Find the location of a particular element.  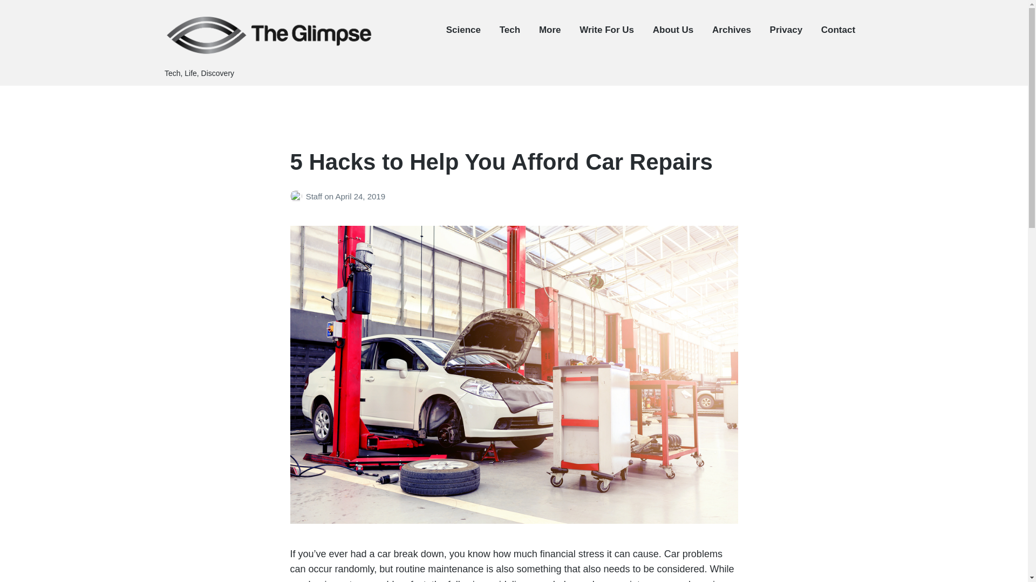

Contact is located at coordinates (839, 30).